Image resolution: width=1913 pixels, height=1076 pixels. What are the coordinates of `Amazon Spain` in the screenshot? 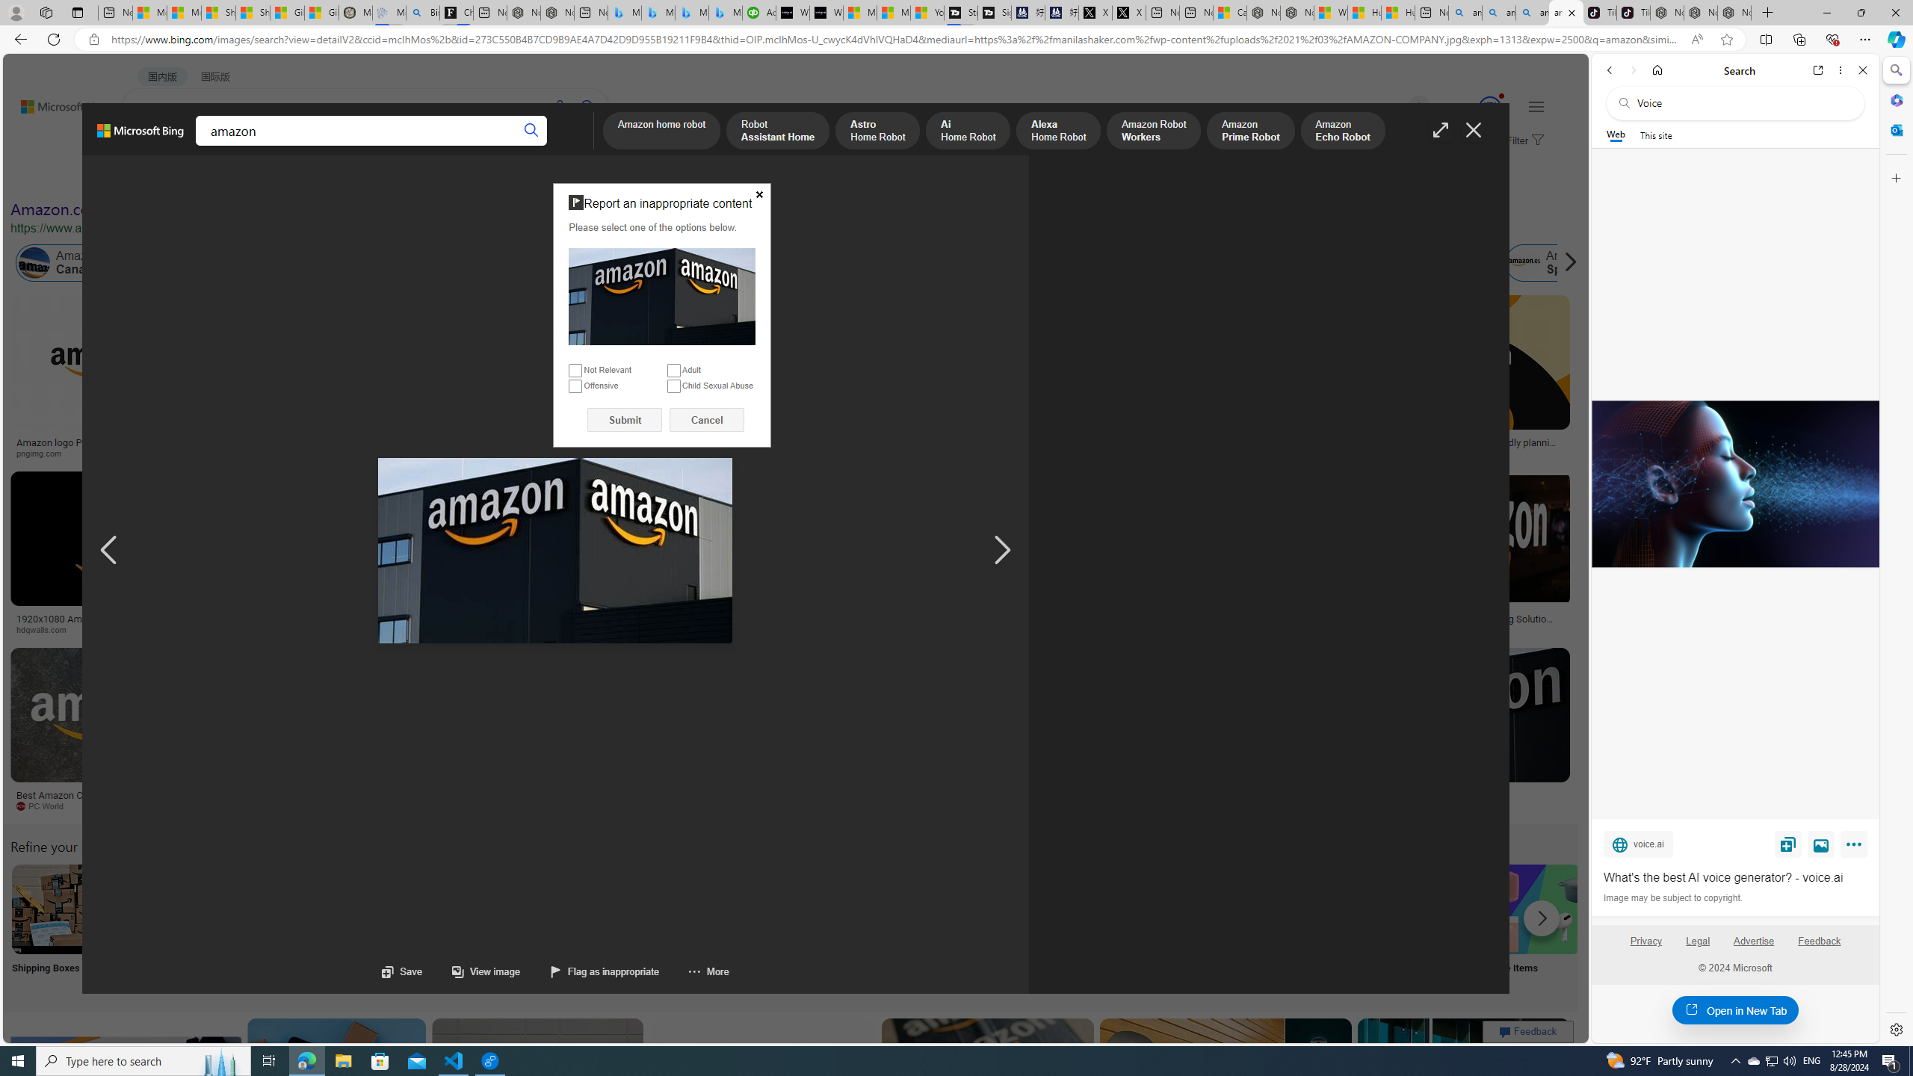 It's located at (1554, 263).